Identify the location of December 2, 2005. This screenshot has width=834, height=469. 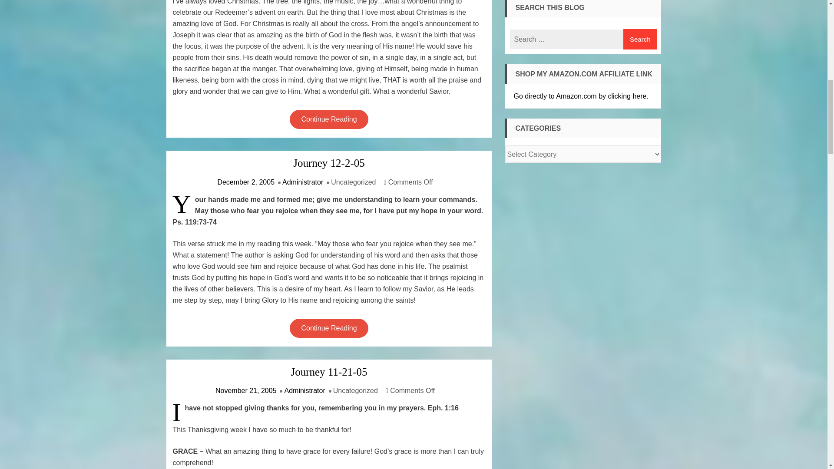
(245, 182).